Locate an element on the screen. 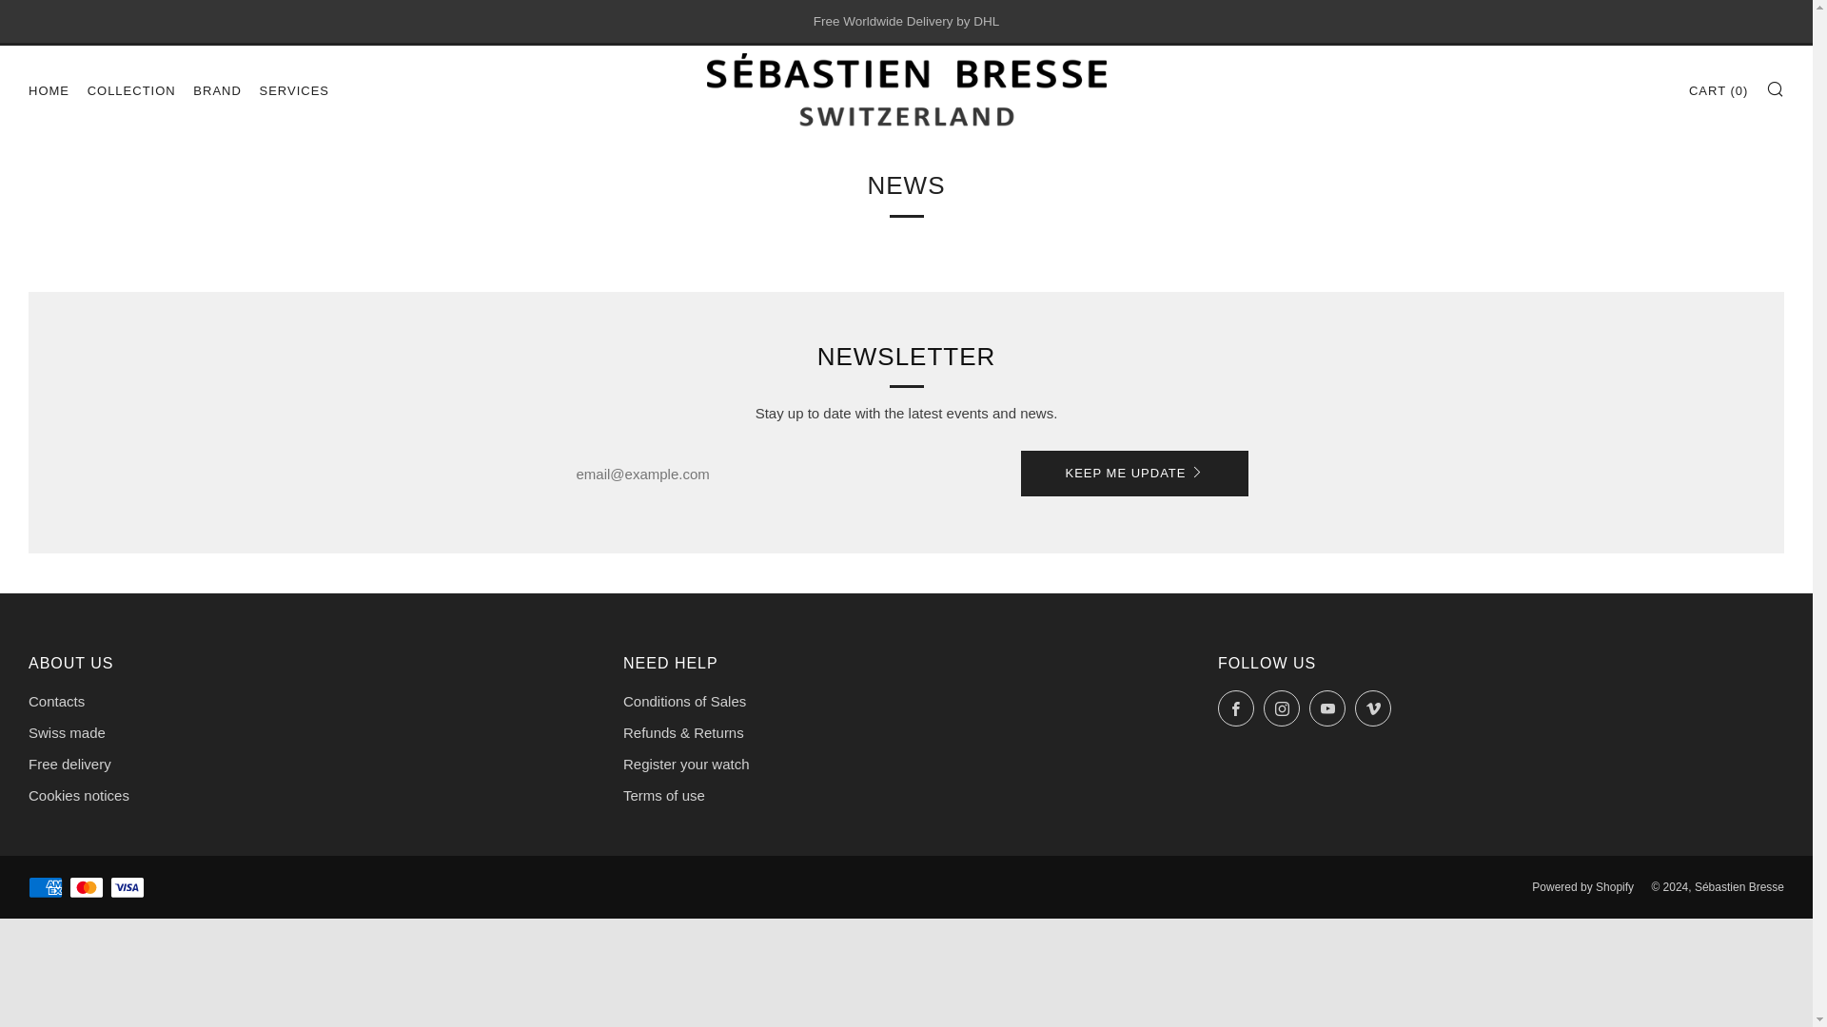 The height and width of the screenshot is (1027, 1827). Cookies notices is located at coordinates (79, 795).